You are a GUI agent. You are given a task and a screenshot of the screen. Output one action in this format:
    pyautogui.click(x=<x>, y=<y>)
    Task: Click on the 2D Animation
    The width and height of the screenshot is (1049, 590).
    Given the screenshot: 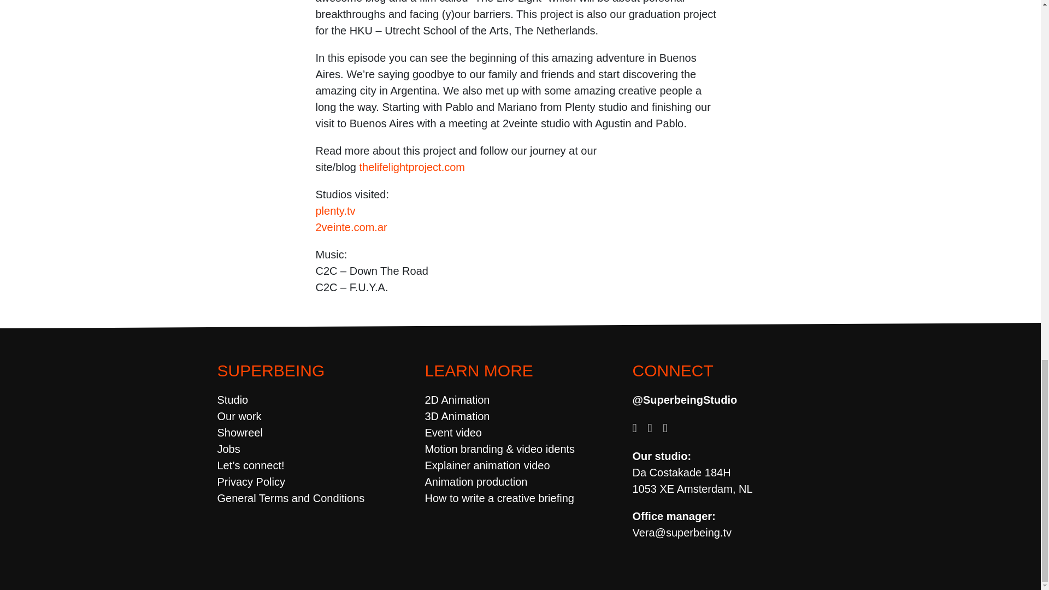 What is the action you would take?
    pyautogui.click(x=457, y=400)
    